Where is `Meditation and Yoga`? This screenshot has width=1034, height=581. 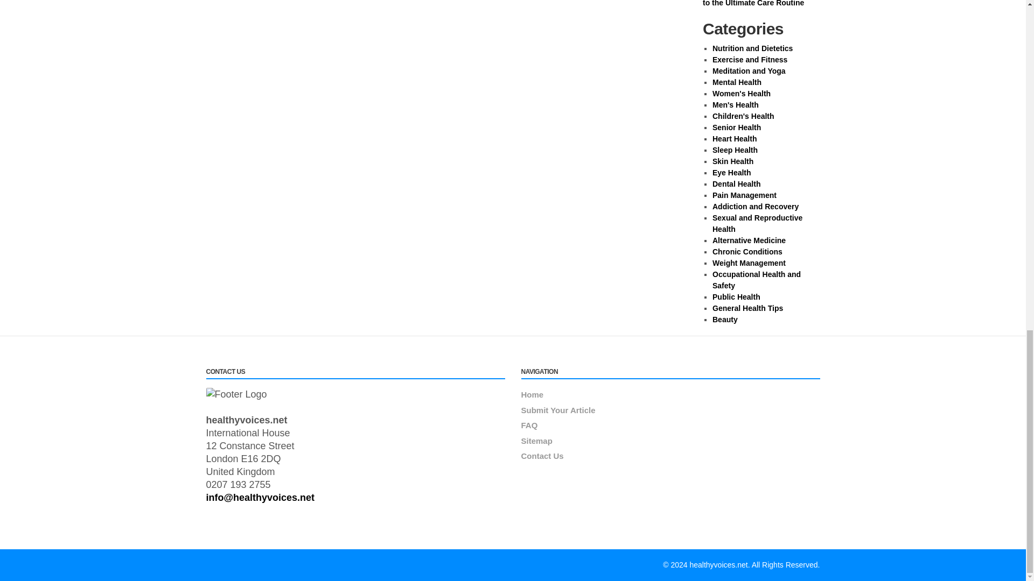
Meditation and Yoga is located at coordinates (749, 71).